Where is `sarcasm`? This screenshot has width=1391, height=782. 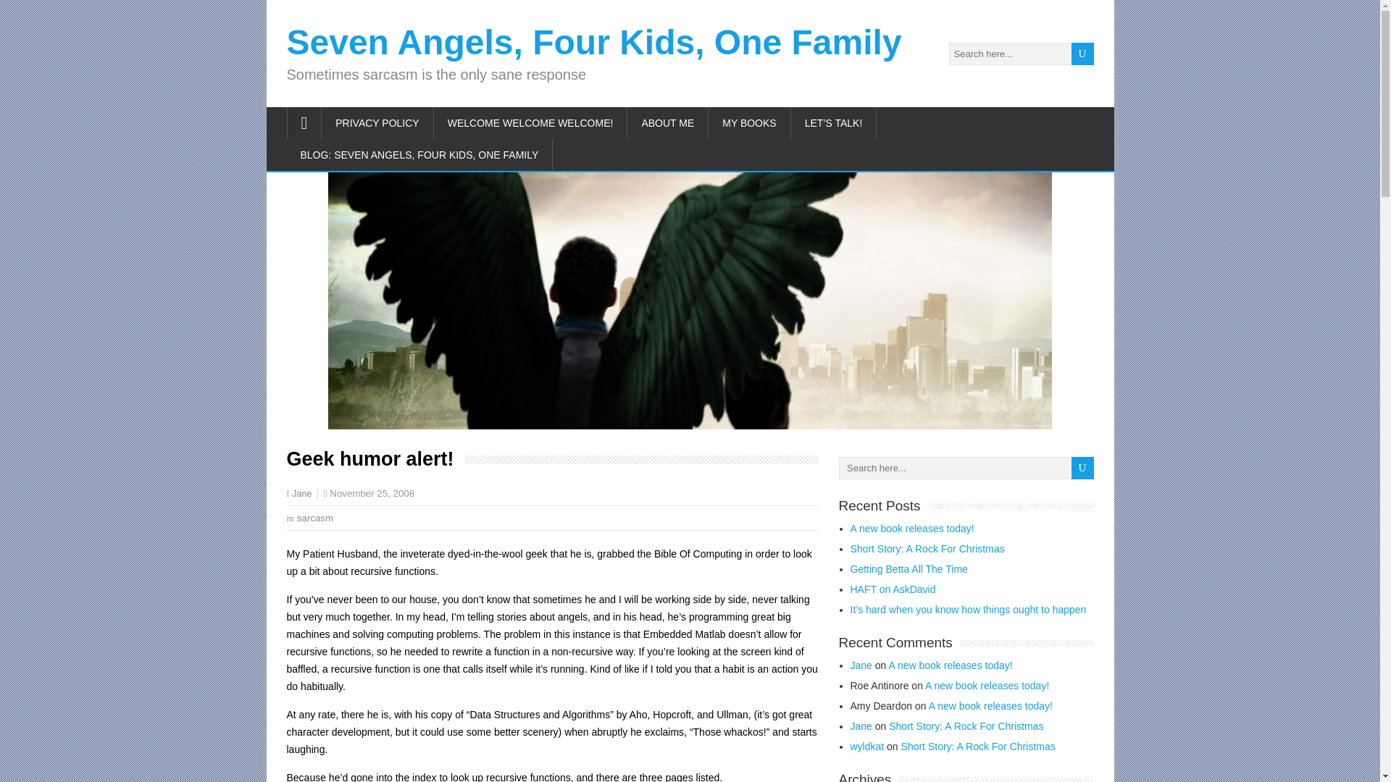 sarcasm is located at coordinates (315, 518).